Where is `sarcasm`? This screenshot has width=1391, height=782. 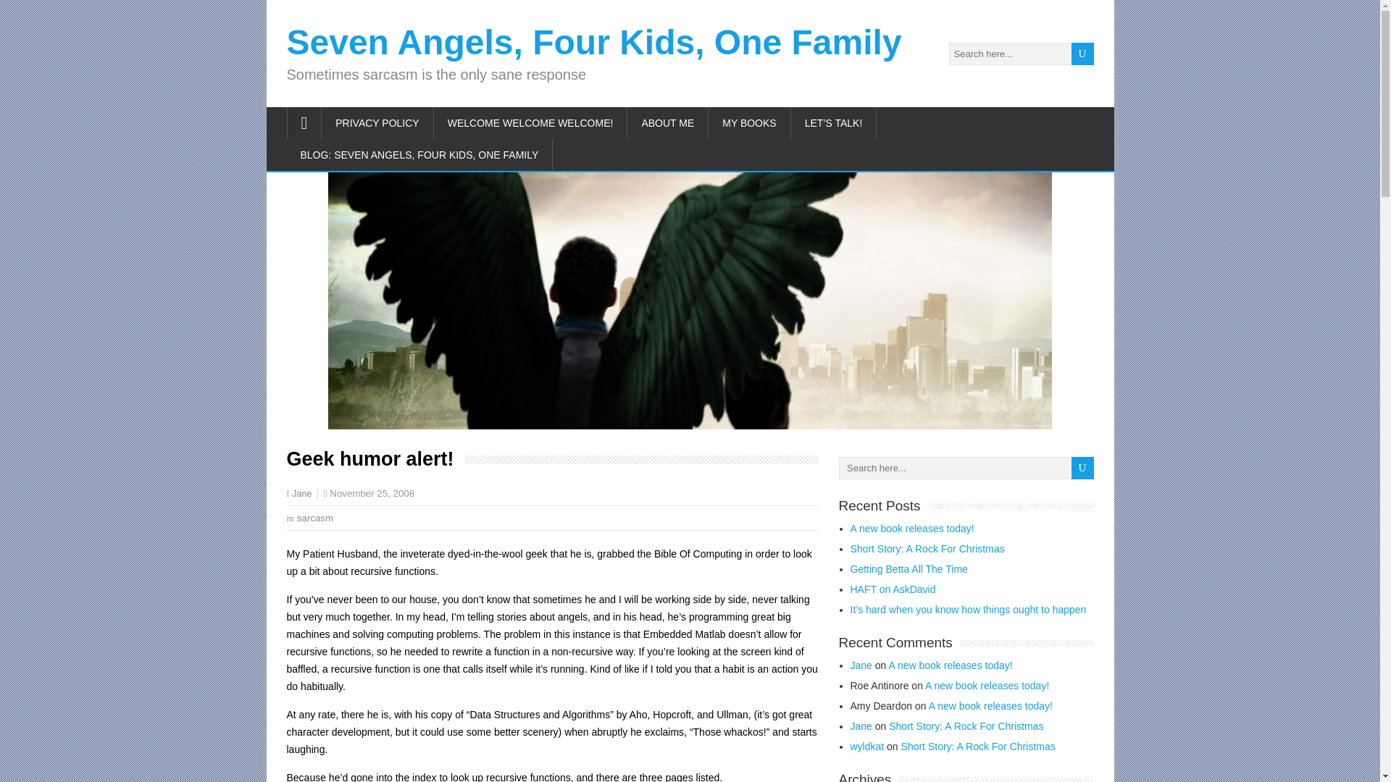 sarcasm is located at coordinates (315, 518).